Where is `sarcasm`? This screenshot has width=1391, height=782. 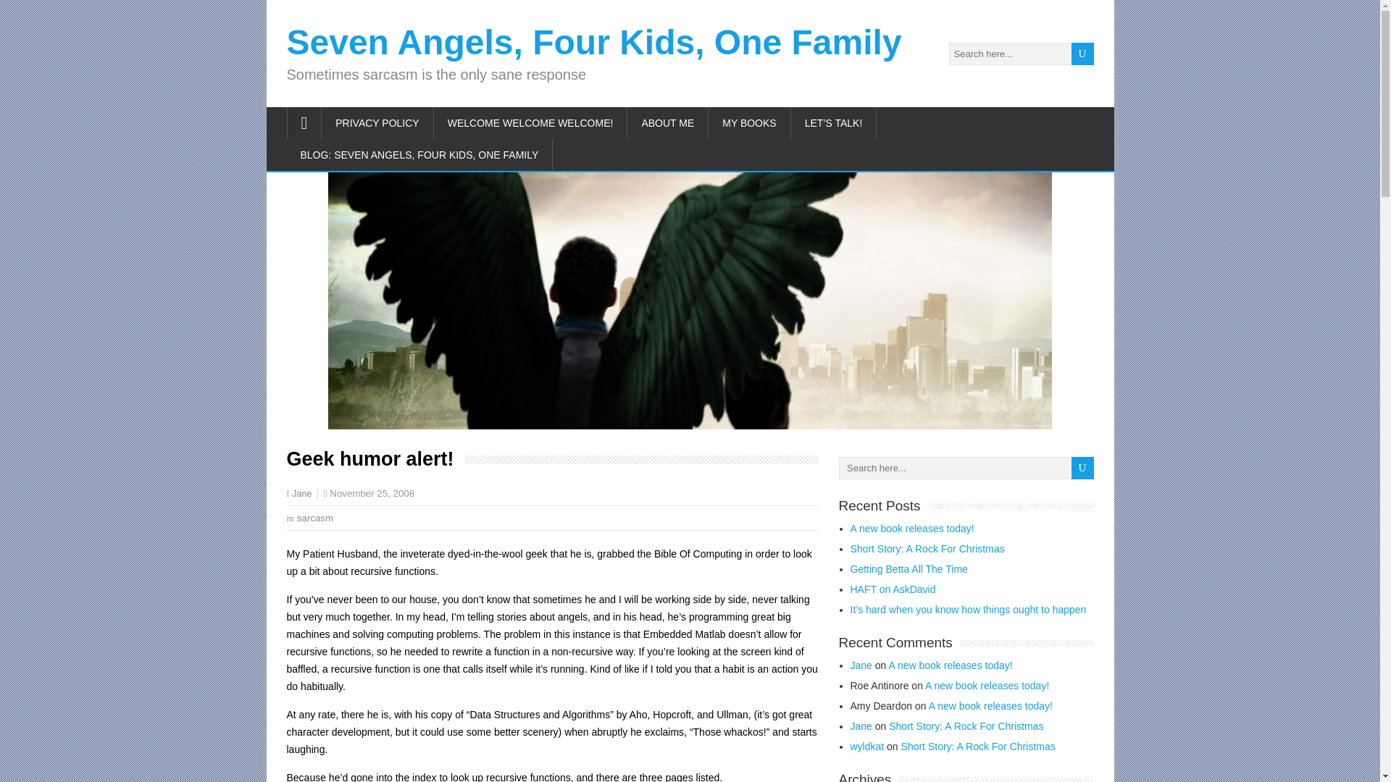 sarcasm is located at coordinates (315, 518).